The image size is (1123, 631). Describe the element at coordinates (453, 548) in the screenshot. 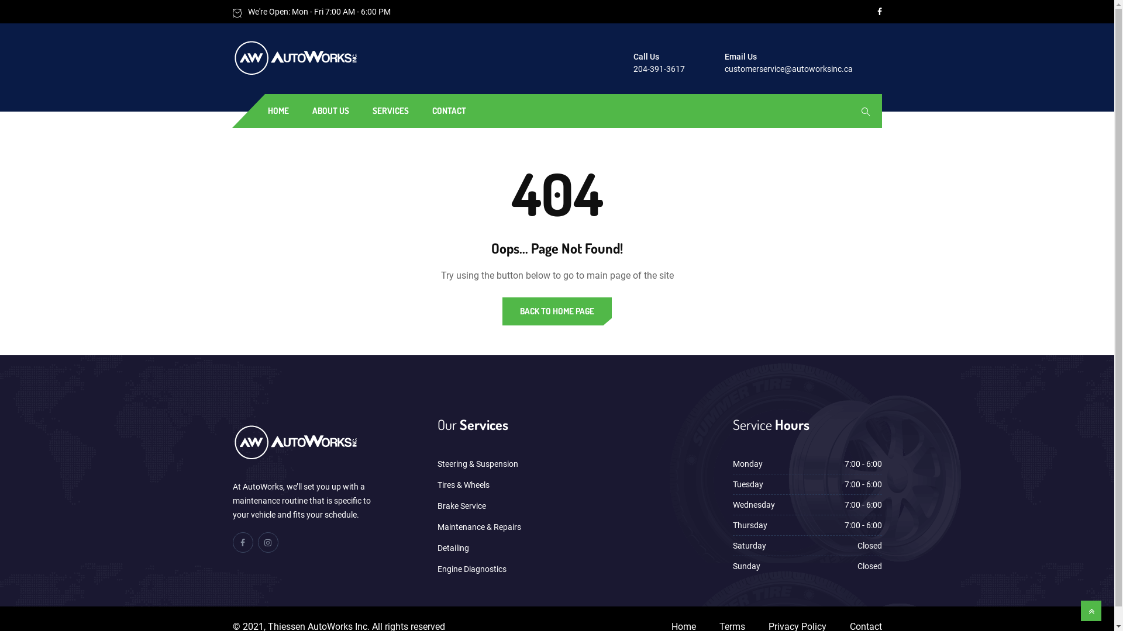

I see `Detailing` at that location.